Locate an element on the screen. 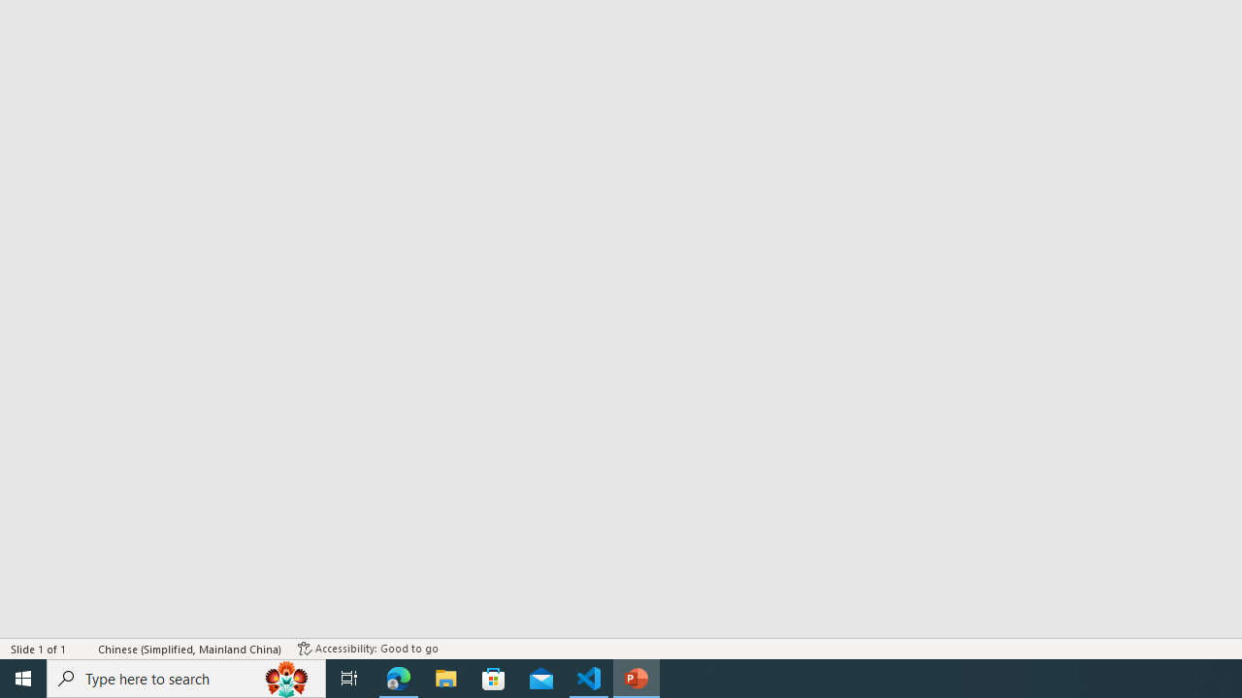 The image size is (1242, 698). Search highlights icon opens search home window is located at coordinates (287, 679).